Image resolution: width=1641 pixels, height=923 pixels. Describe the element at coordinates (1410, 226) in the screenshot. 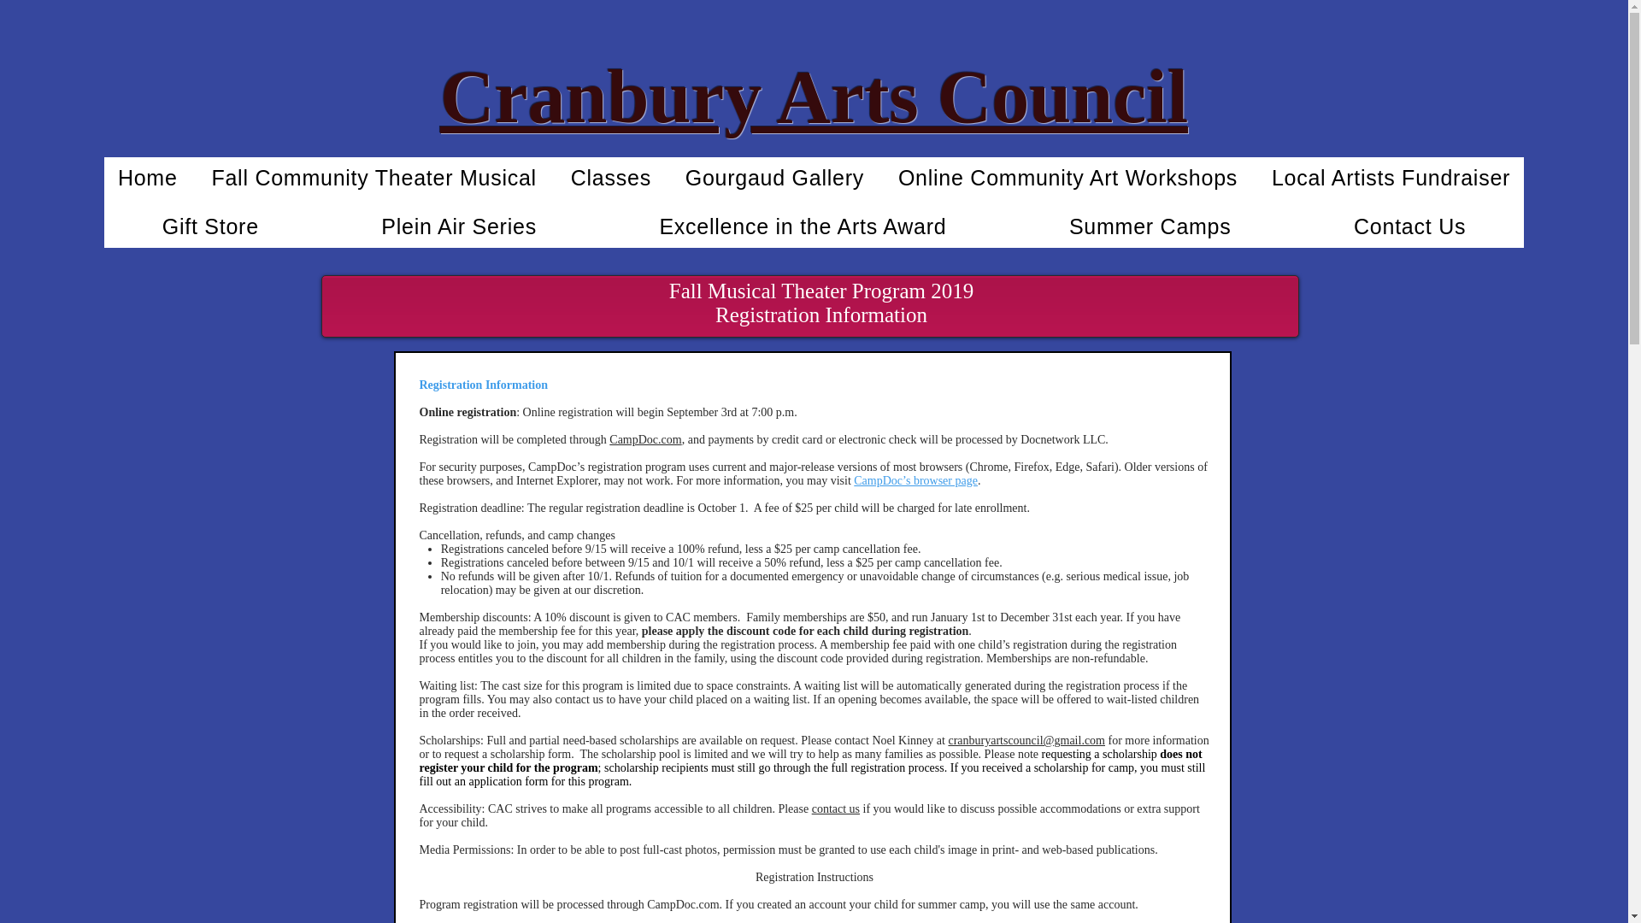

I see `Contact Us` at that location.